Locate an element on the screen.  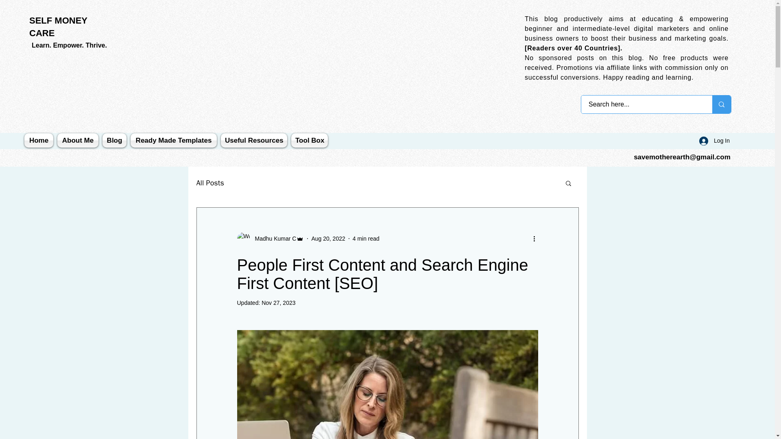
All Posts is located at coordinates (209, 183).